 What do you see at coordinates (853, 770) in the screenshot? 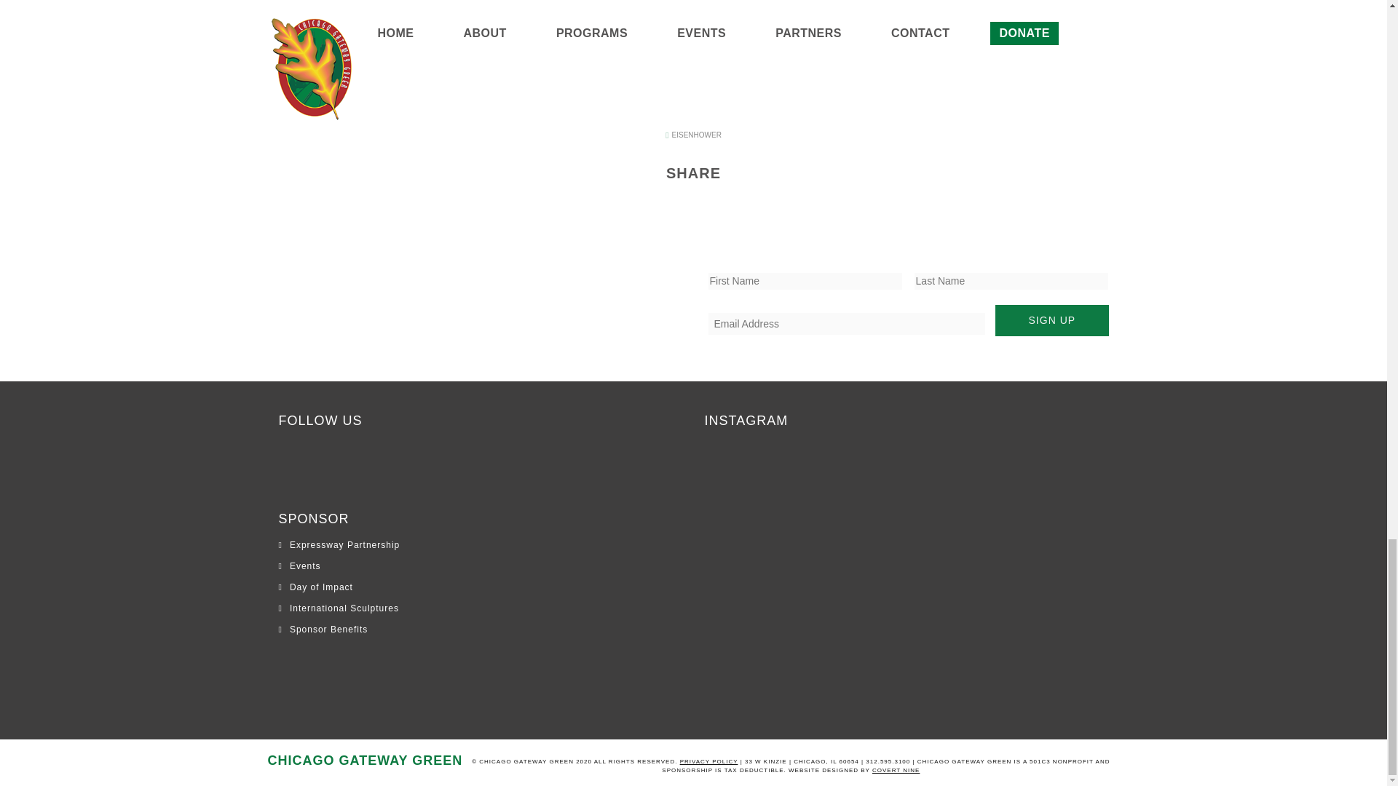
I see `Web design company in Chicago` at bounding box center [853, 770].